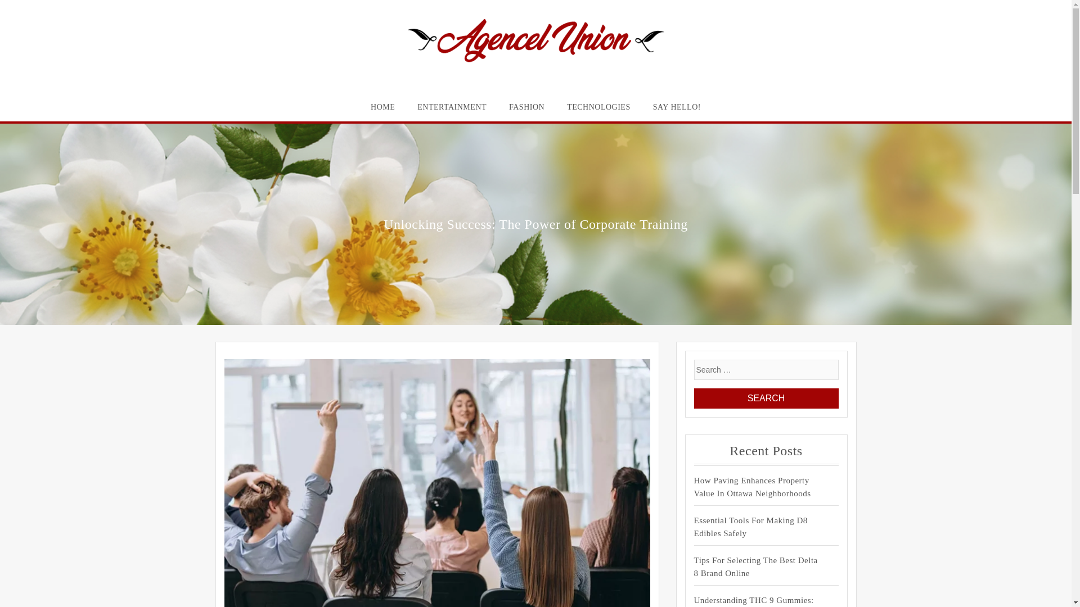  I want to click on Tips For Selecting The Best Delta 8 Brand Online, so click(756, 567).